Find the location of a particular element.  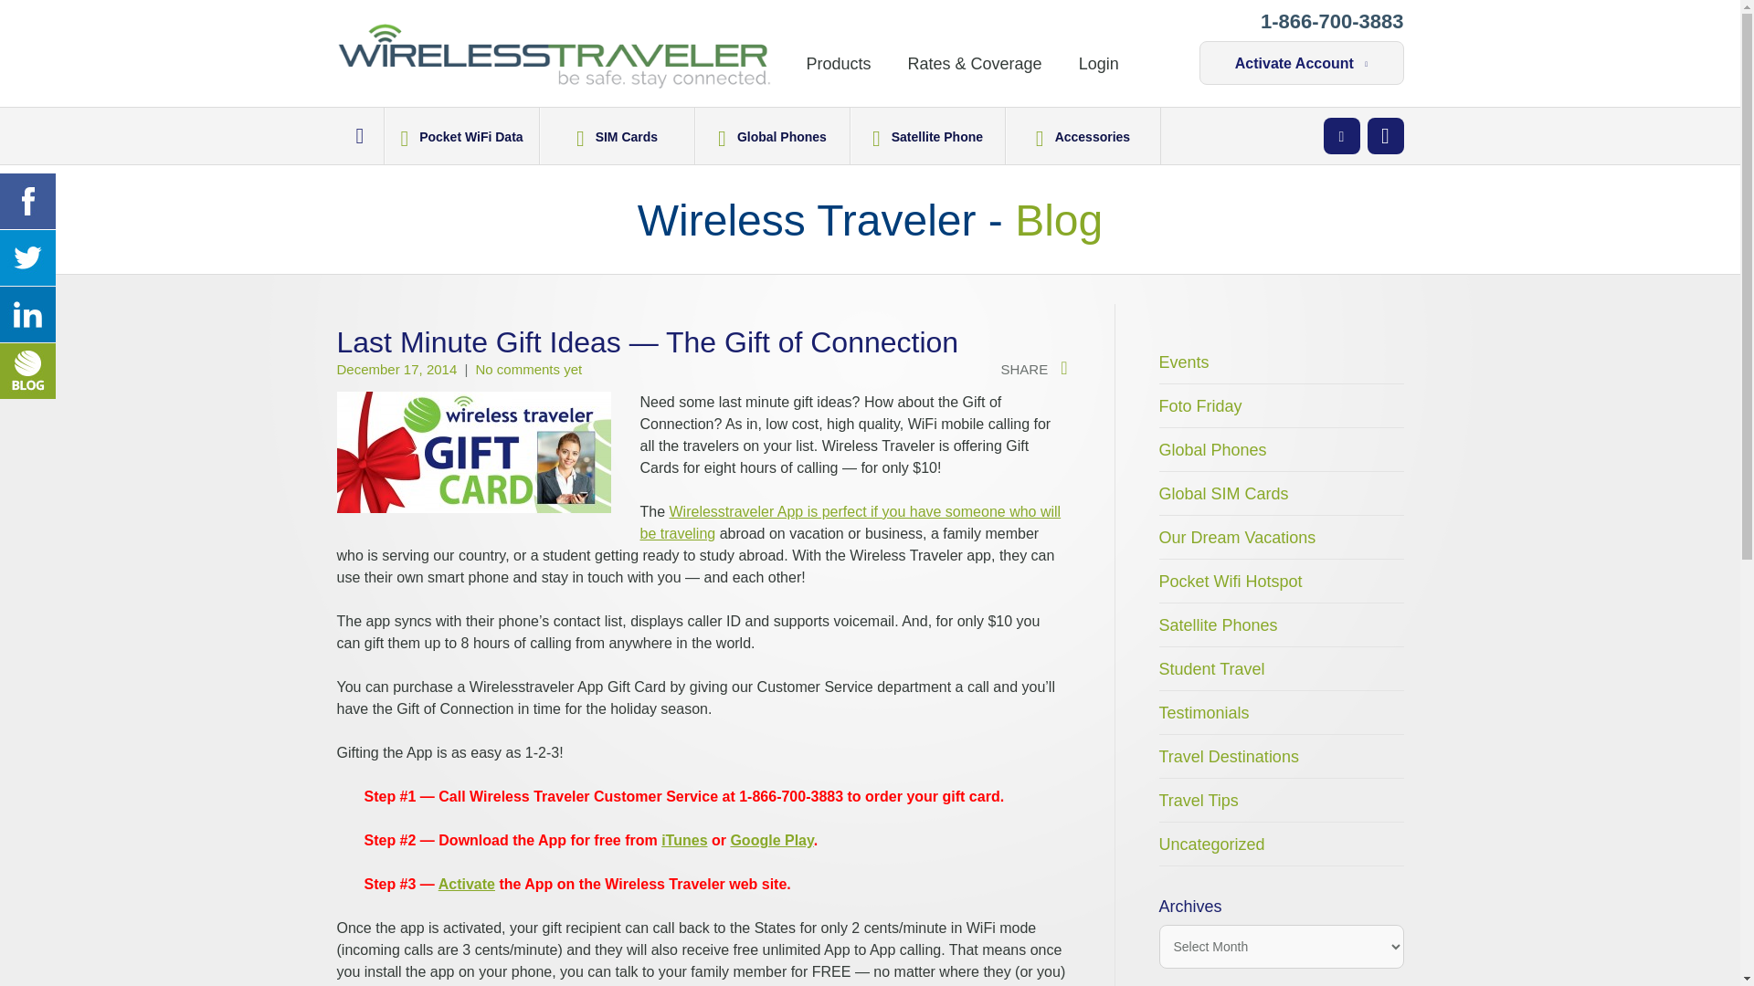

Student Travel is located at coordinates (1281, 668).